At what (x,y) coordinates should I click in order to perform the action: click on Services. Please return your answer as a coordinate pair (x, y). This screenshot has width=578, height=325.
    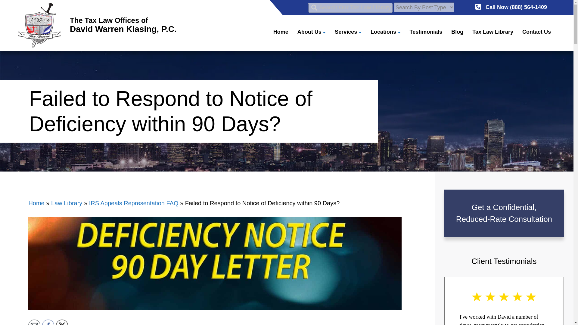
    Looking at the image, I should click on (348, 32).